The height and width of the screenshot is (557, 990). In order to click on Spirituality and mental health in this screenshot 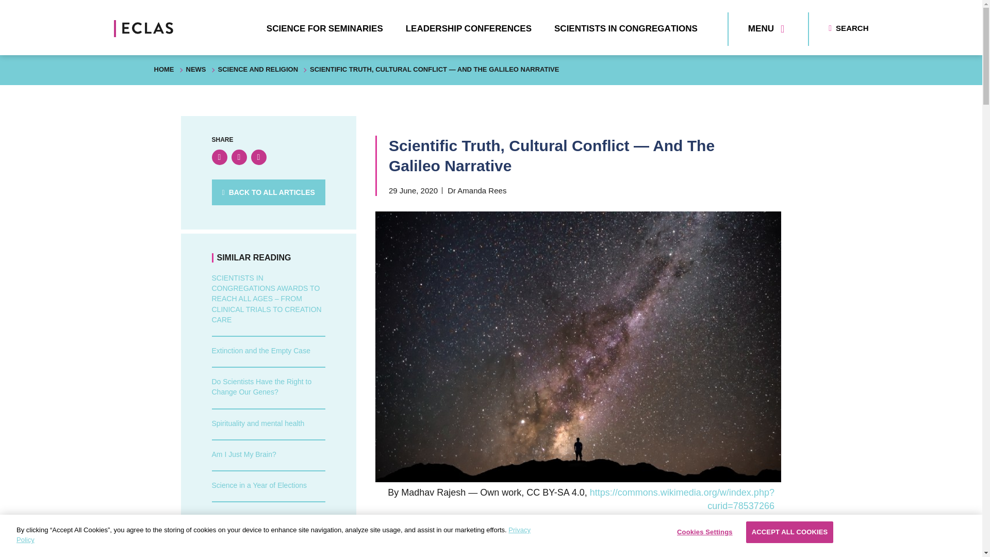, I will do `click(258, 423)`.